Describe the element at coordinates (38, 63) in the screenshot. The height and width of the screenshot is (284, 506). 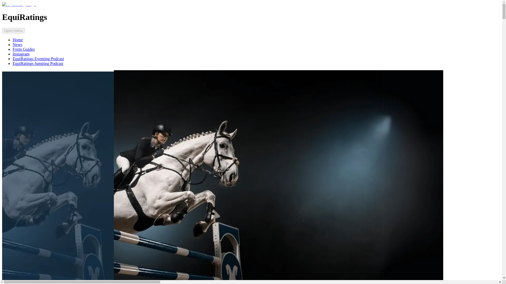
I see `EquiRatings Jumping Podcast` at that location.